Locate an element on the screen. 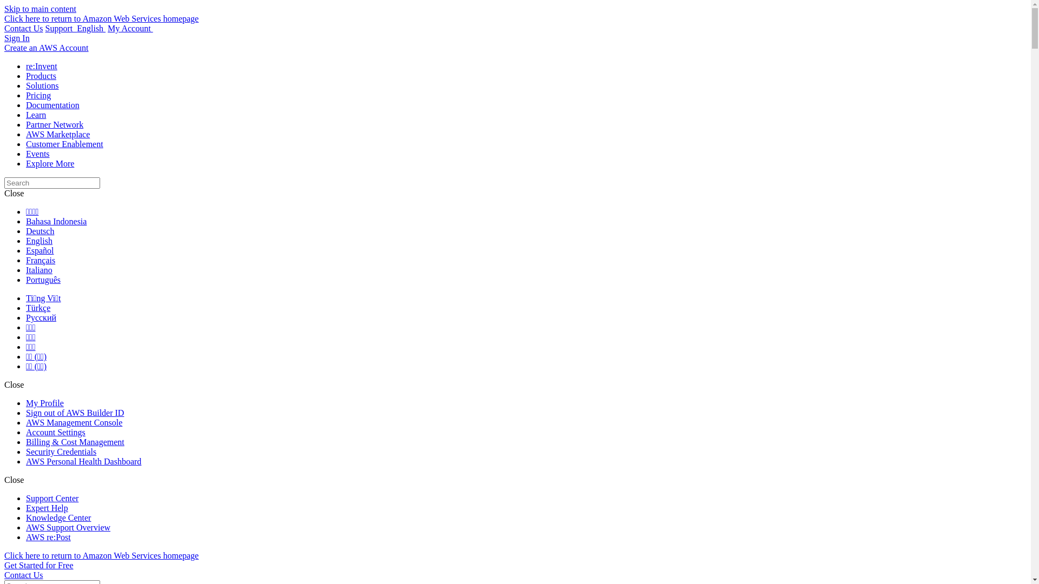 This screenshot has width=1039, height=584. Pricing is located at coordinates (38, 95).